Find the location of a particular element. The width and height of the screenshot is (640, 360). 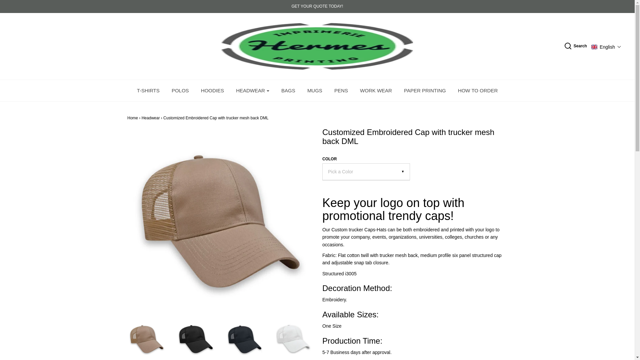

POLOS is located at coordinates (180, 90).